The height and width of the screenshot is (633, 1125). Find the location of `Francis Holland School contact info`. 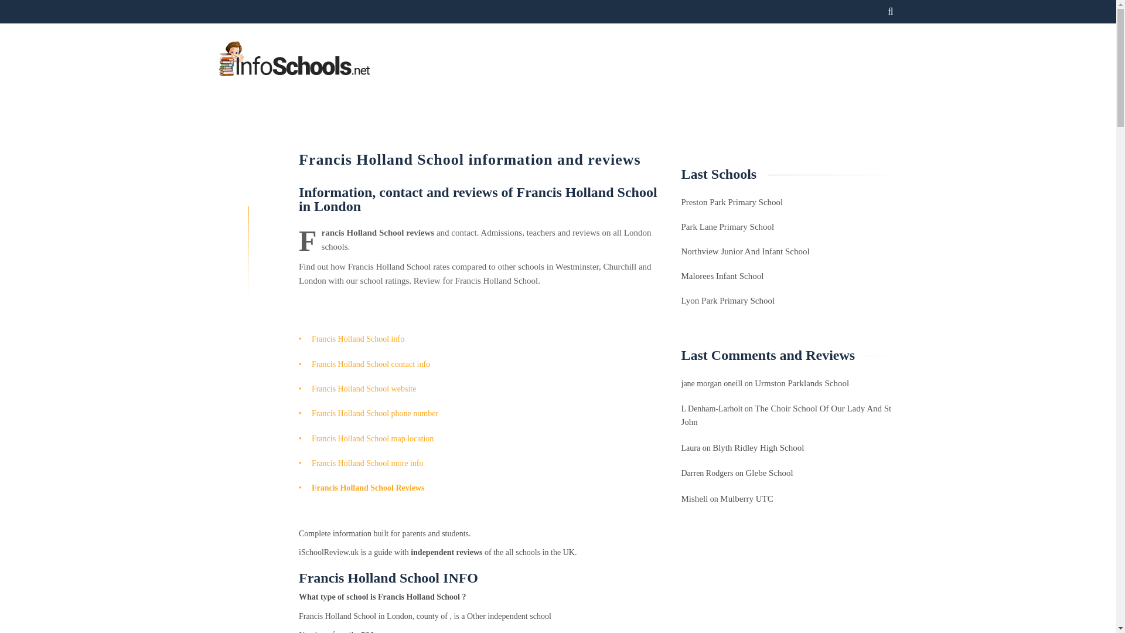

Francis Holland School contact info is located at coordinates (370, 364).